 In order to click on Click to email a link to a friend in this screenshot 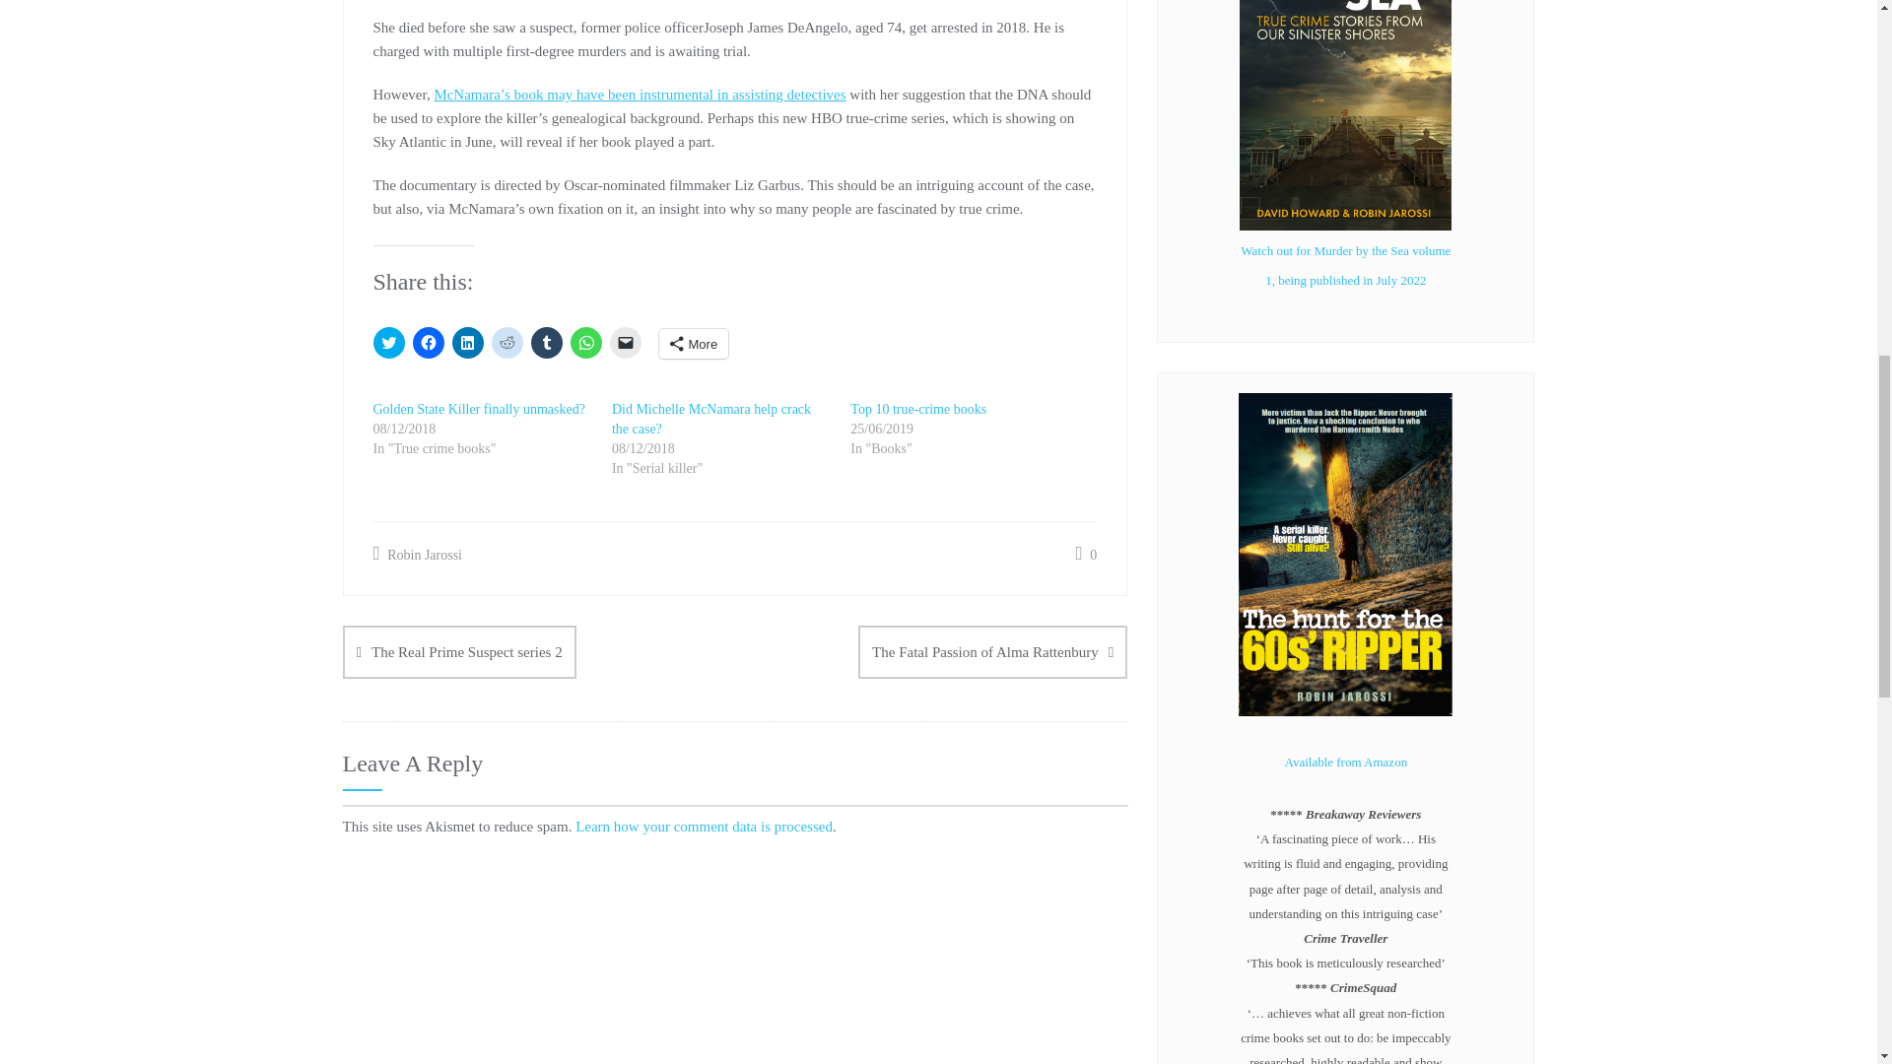, I will do `click(625, 342)`.